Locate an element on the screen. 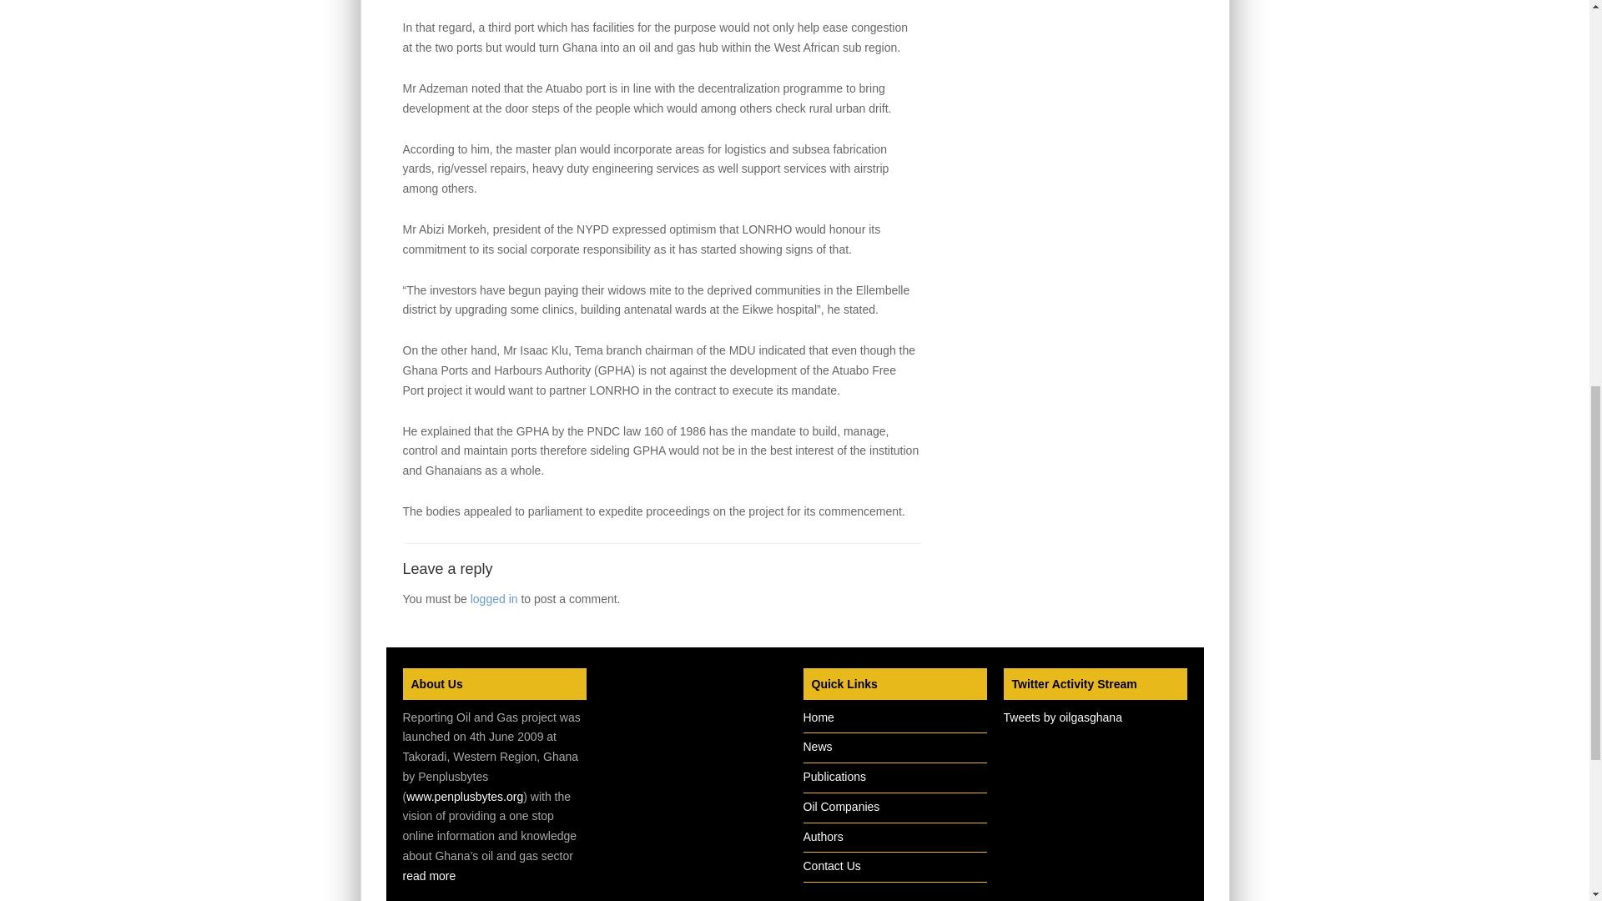  News is located at coordinates (816, 746).